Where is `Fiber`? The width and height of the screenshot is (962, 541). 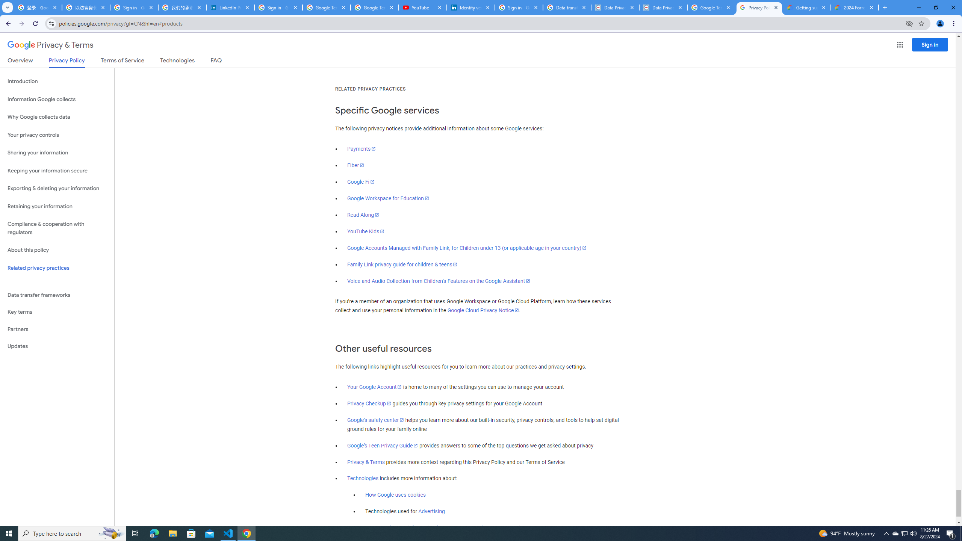 Fiber is located at coordinates (356, 165).